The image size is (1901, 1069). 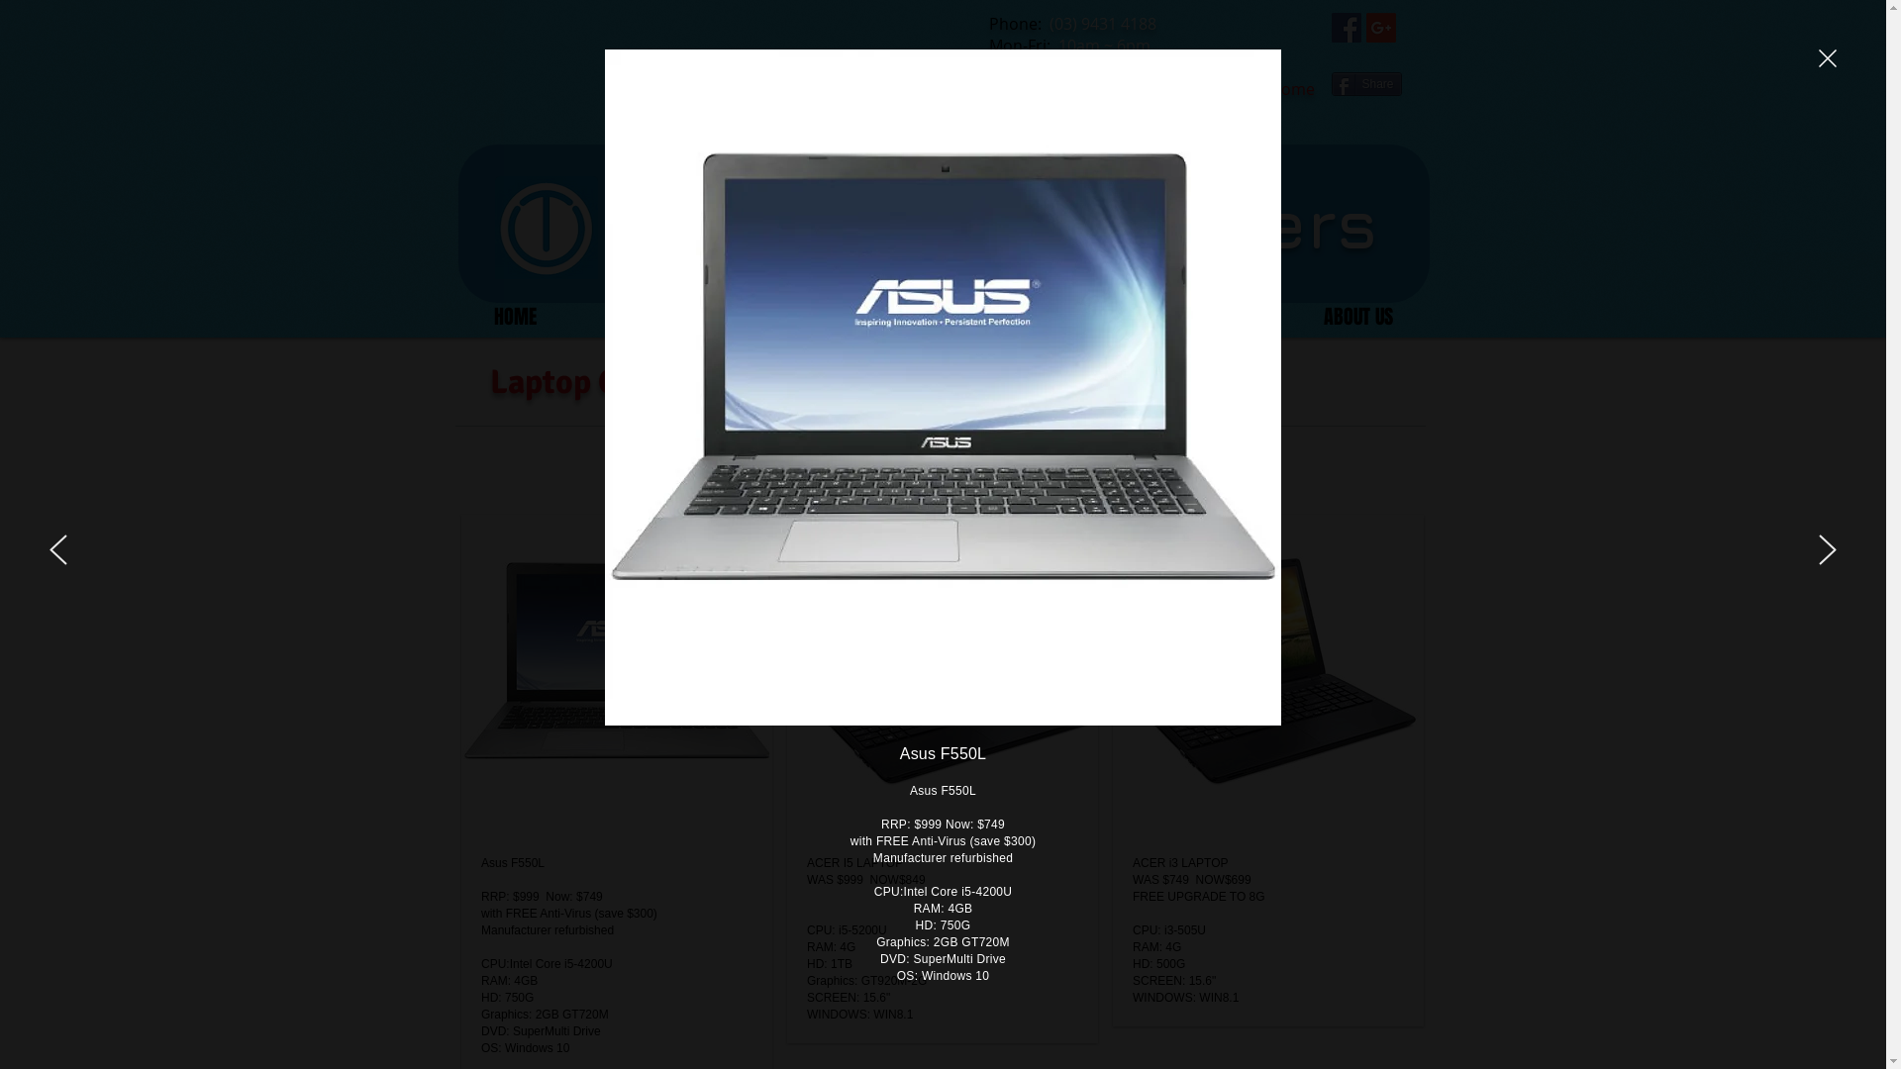 What do you see at coordinates (812, 317) in the screenshot?
I see `Desktop Computers` at bounding box center [812, 317].